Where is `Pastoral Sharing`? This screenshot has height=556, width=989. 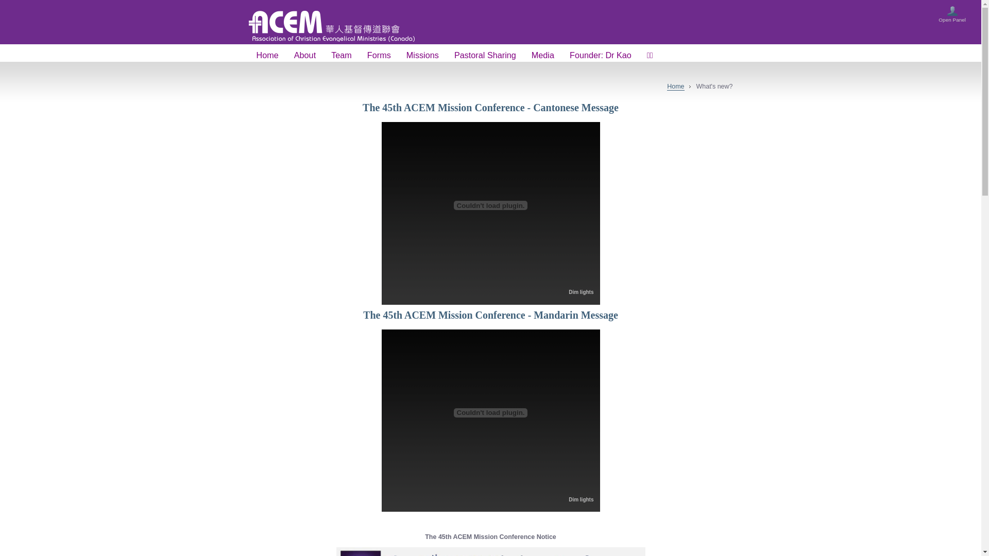 Pastoral Sharing is located at coordinates (485, 56).